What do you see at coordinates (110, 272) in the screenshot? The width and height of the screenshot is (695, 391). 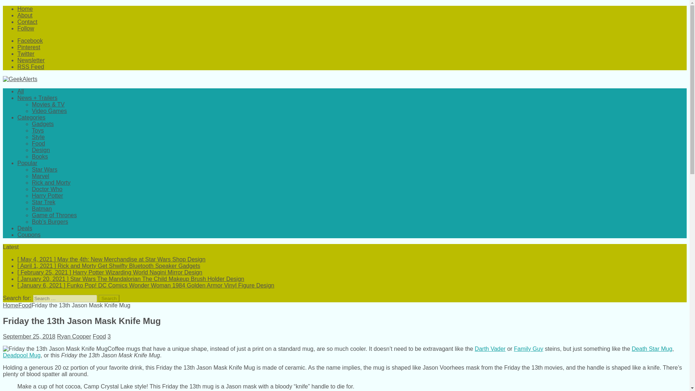 I see `Harry Potter Wizarding World Nagini Mirror` at bounding box center [110, 272].